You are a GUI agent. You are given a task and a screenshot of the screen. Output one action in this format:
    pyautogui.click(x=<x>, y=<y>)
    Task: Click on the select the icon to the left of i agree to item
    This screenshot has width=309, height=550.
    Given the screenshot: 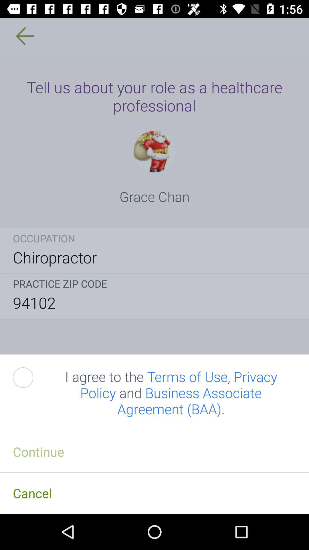 What is the action you would take?
    pyautogui.click(x=29, y=378)
    